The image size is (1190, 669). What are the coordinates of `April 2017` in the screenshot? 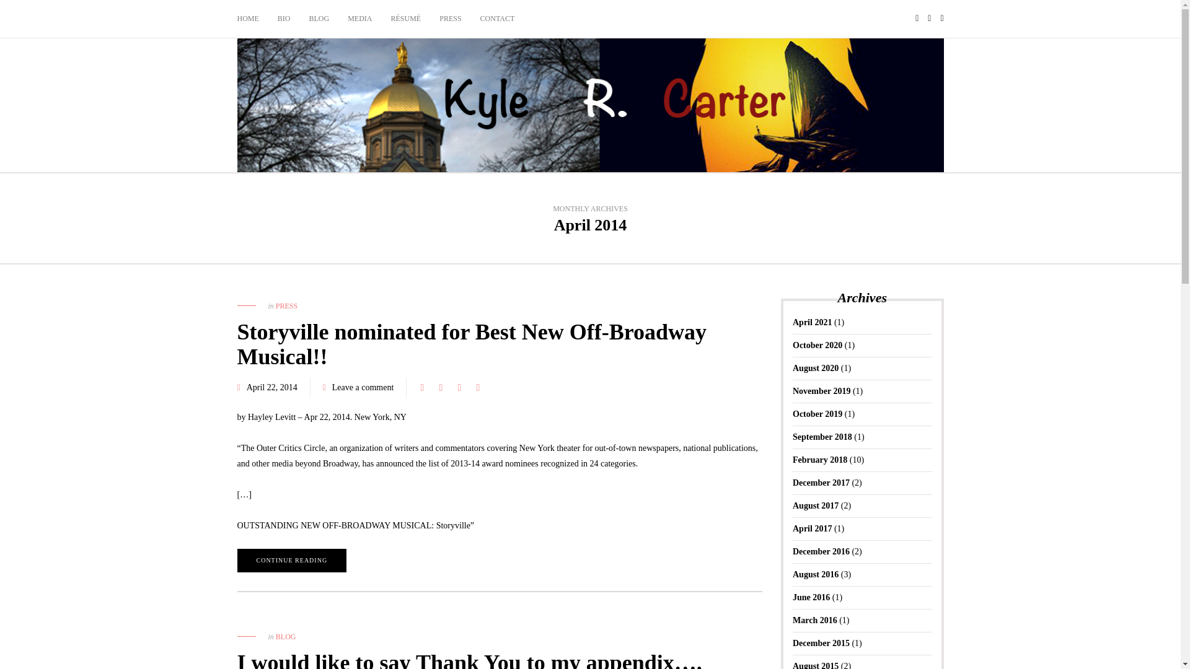 It's located at (812, 528).